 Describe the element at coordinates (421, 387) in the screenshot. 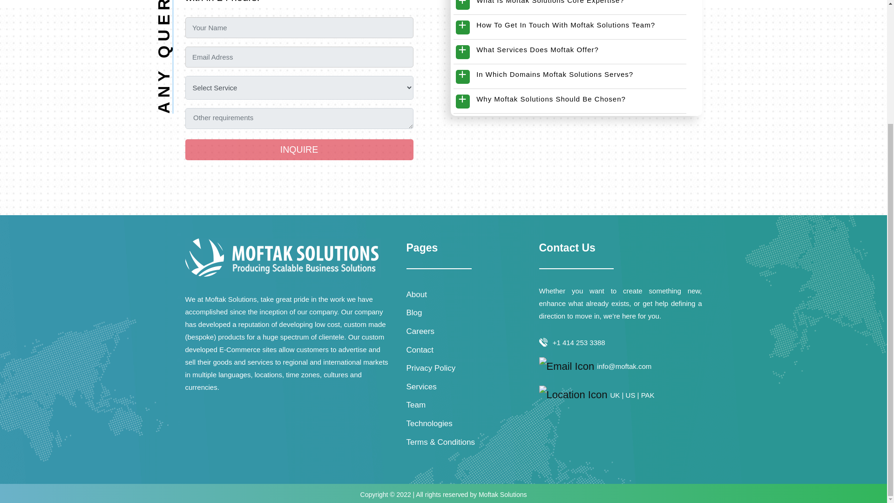

I see `Services` at that location.